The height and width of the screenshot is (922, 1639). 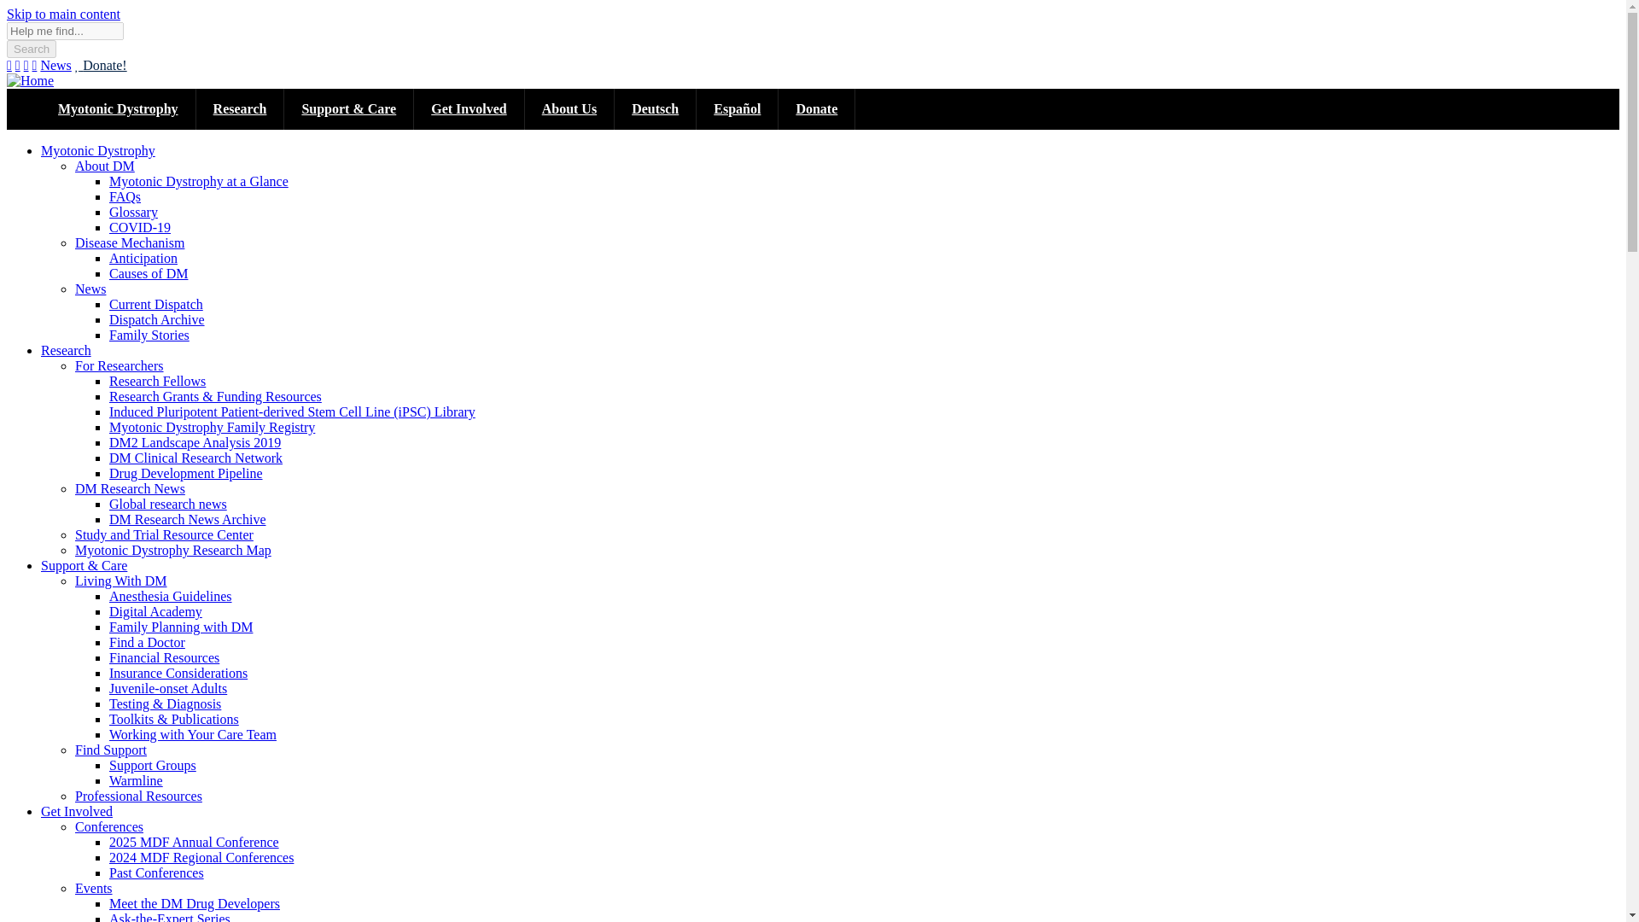 I want to click on Search, so click(x=31, y=50).